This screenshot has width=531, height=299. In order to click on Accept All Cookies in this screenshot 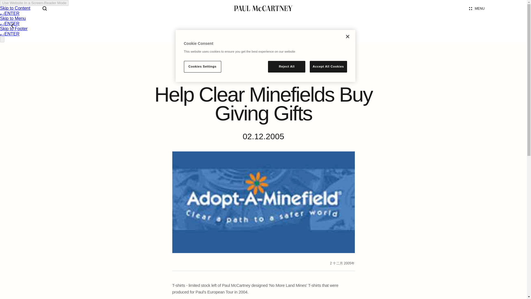, I will do `click(328, 67)`.